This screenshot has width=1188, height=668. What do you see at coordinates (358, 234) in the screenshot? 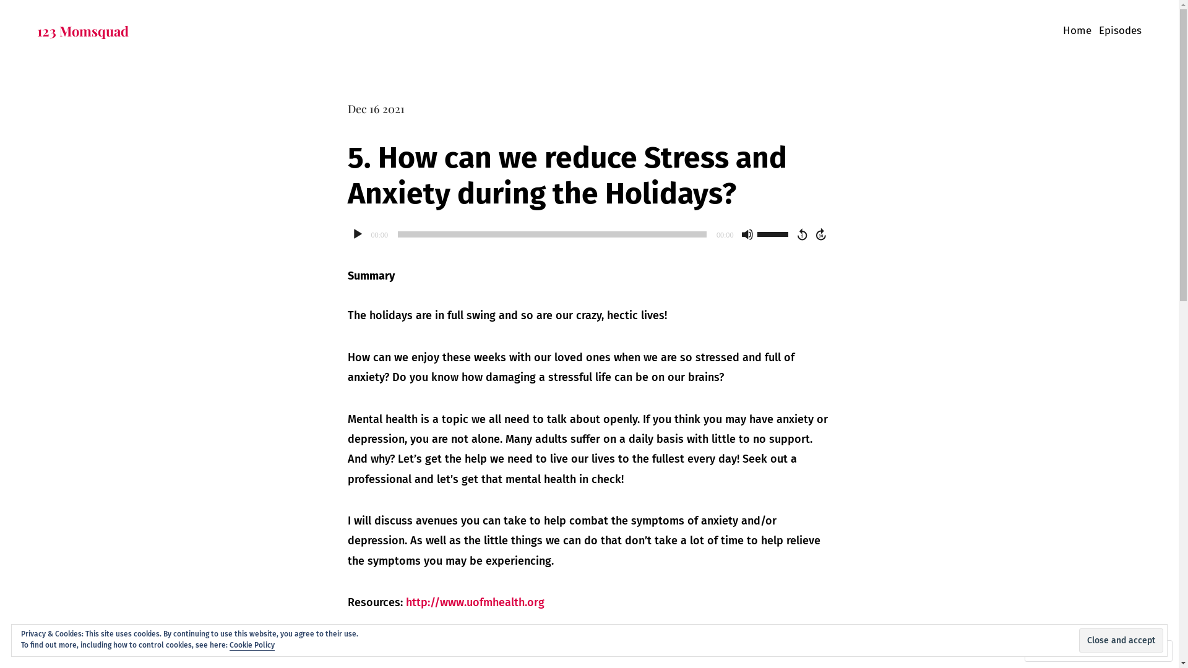
I see `Play` at bounding box center [358, 234].